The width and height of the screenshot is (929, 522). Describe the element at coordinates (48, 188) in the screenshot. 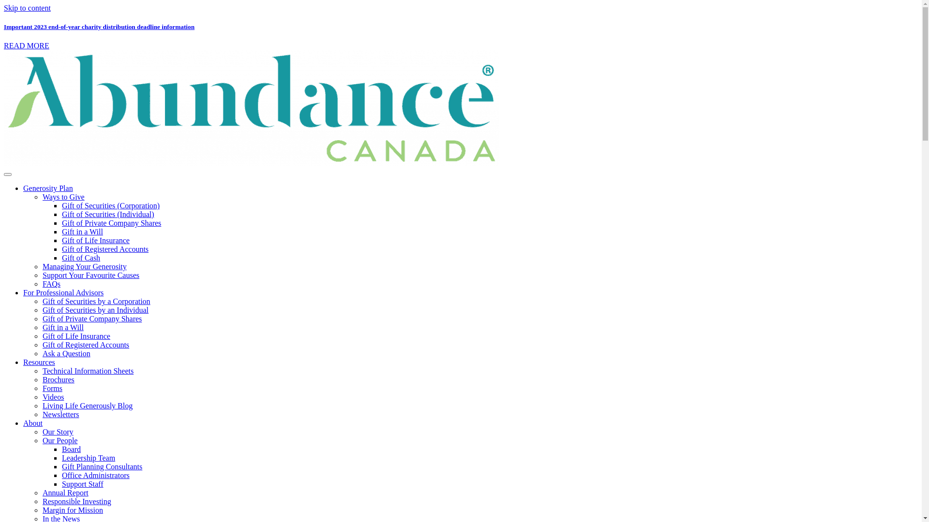

I see `Generosity Plan` at that location.